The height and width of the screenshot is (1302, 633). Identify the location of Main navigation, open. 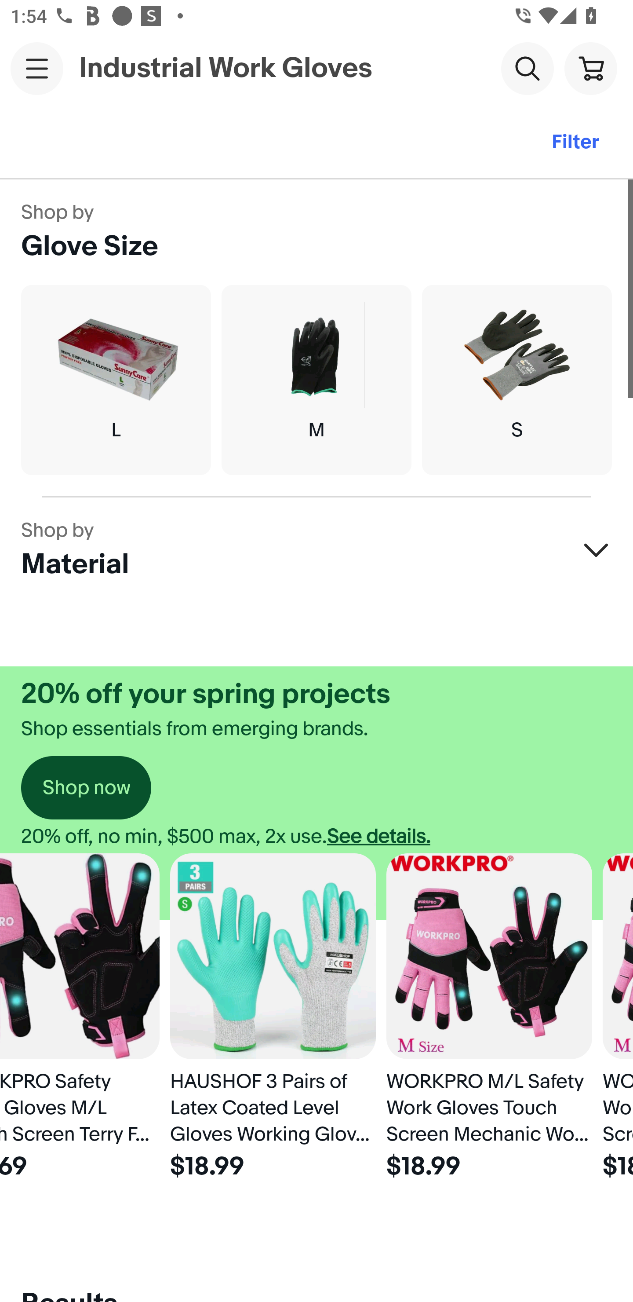
(37, 68).